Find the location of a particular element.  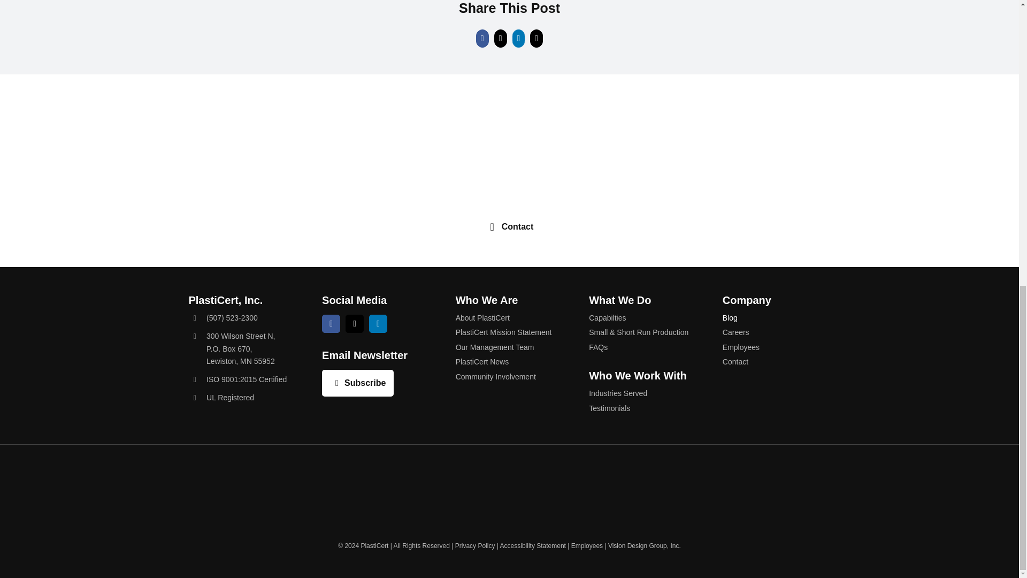

Subscribe is located at coordinates (357, 383).